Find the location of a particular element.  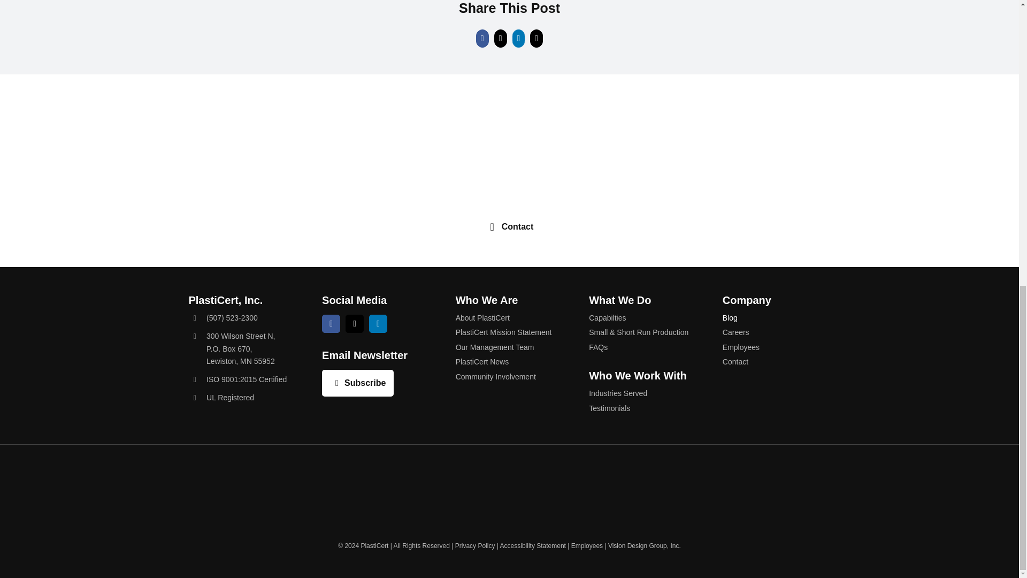

Subscribe is located at coordinates (357, 383).